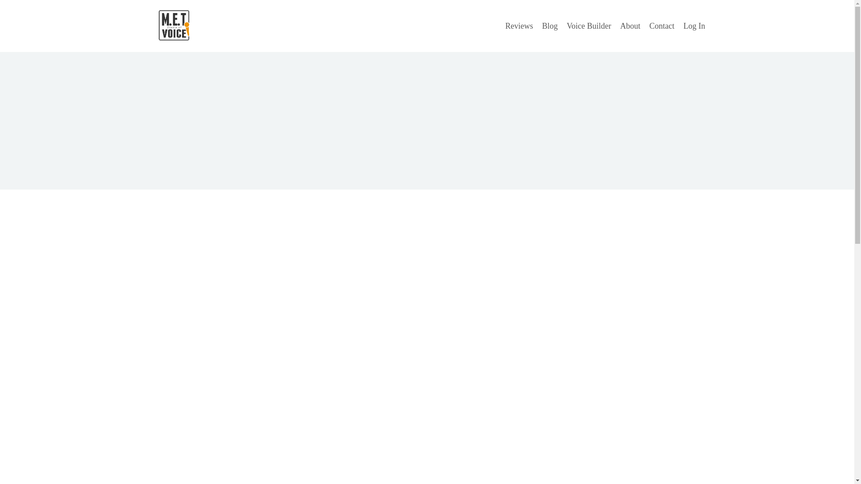 This screenshot has width=861, height=484. Describe the element at coordinates (519, 26) in the screenshot. I see `Reviews` at that location.